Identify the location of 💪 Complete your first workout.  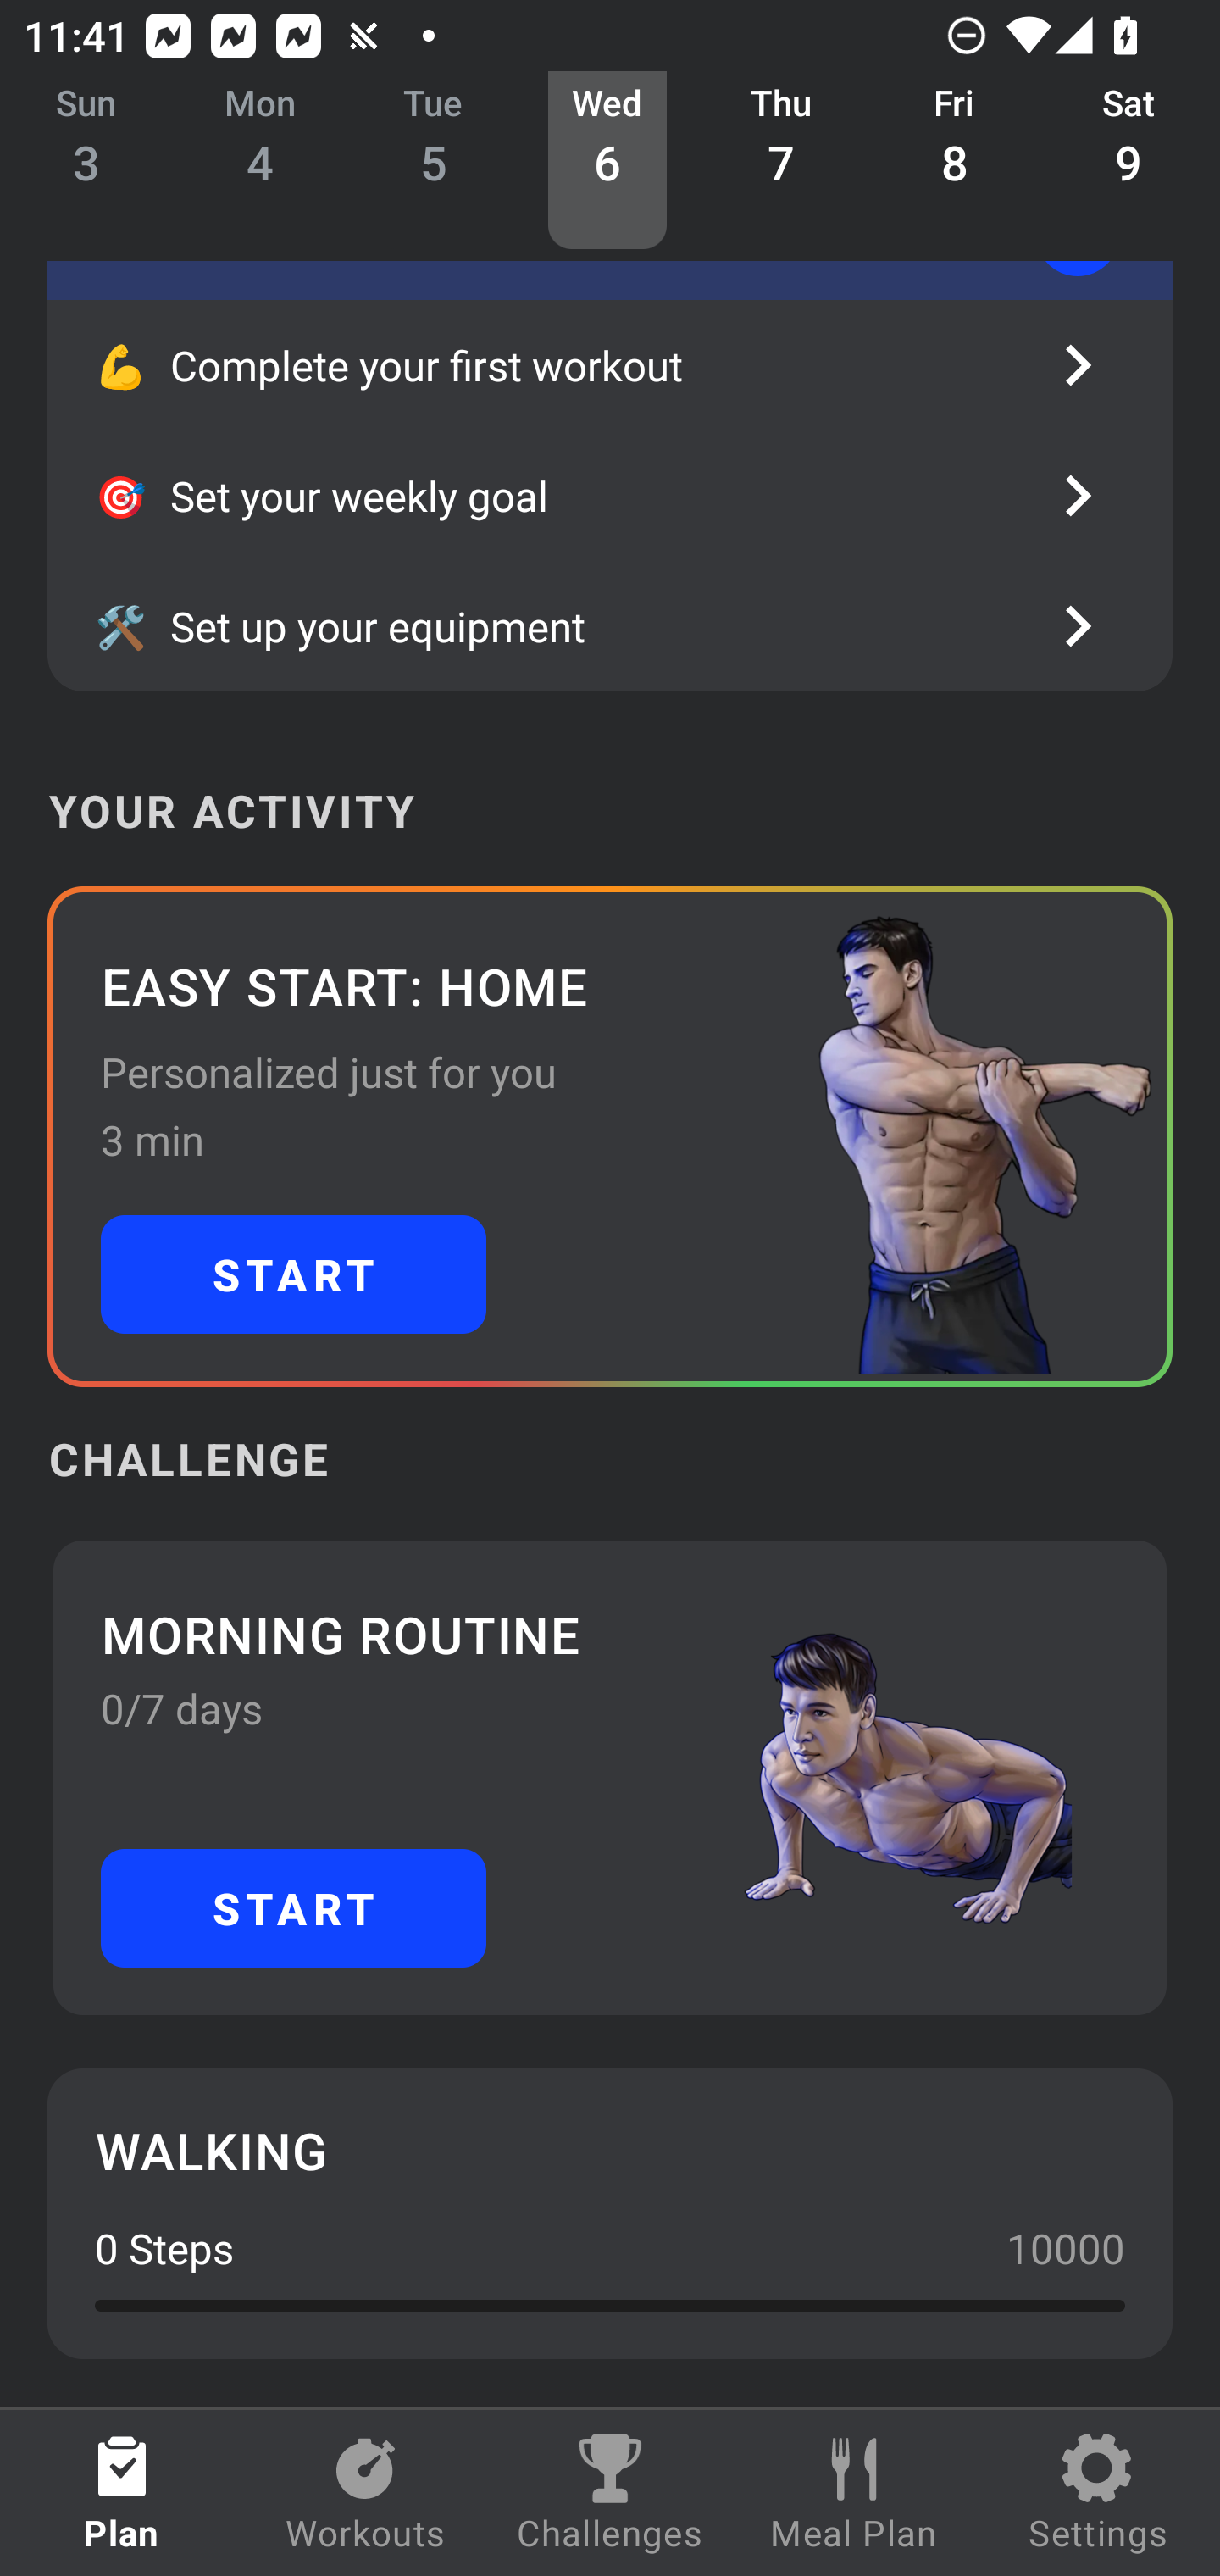
(610, 364).